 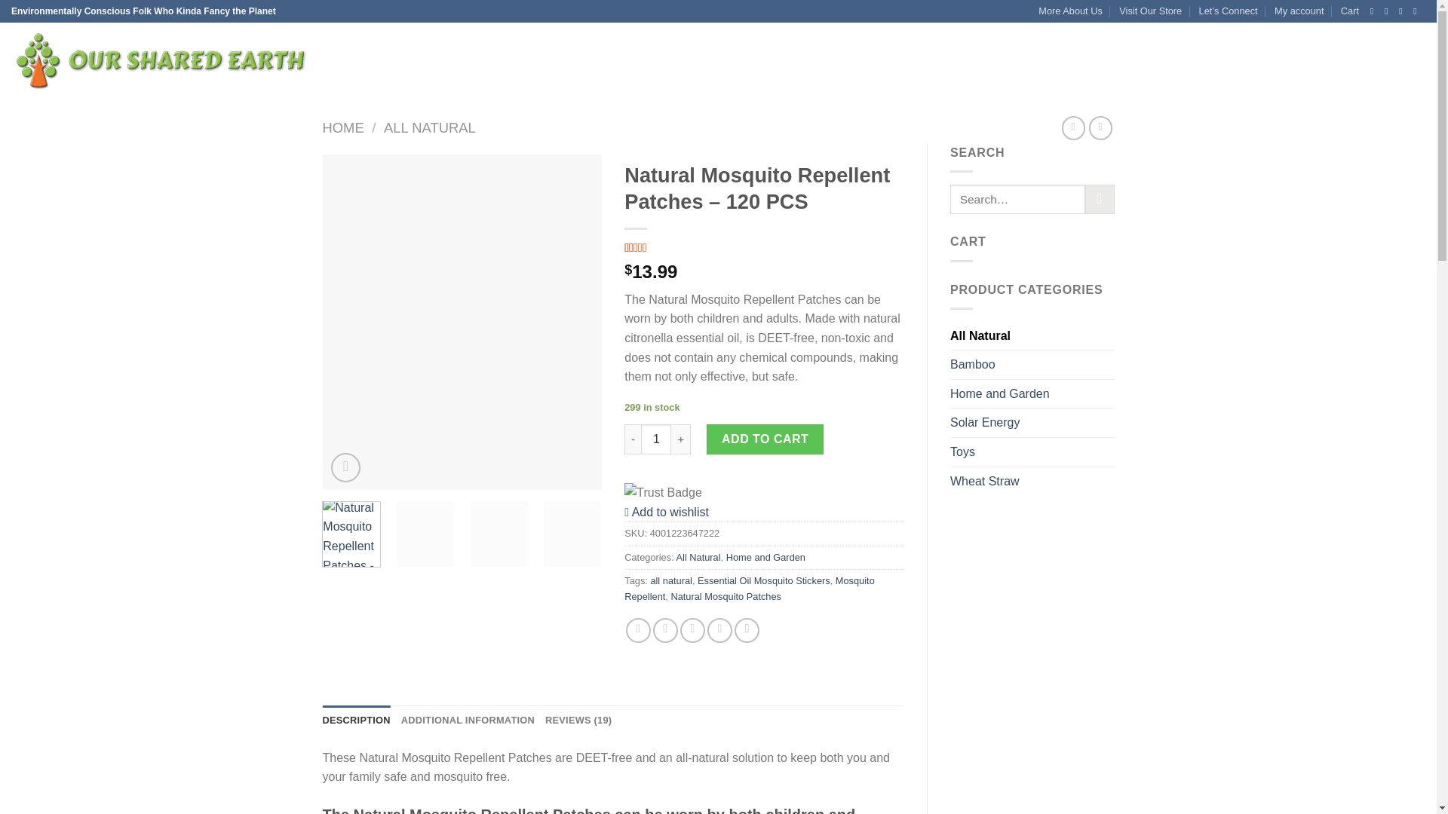 I want to click on OUR COLLECTIONS, so click(x=477, y=60).